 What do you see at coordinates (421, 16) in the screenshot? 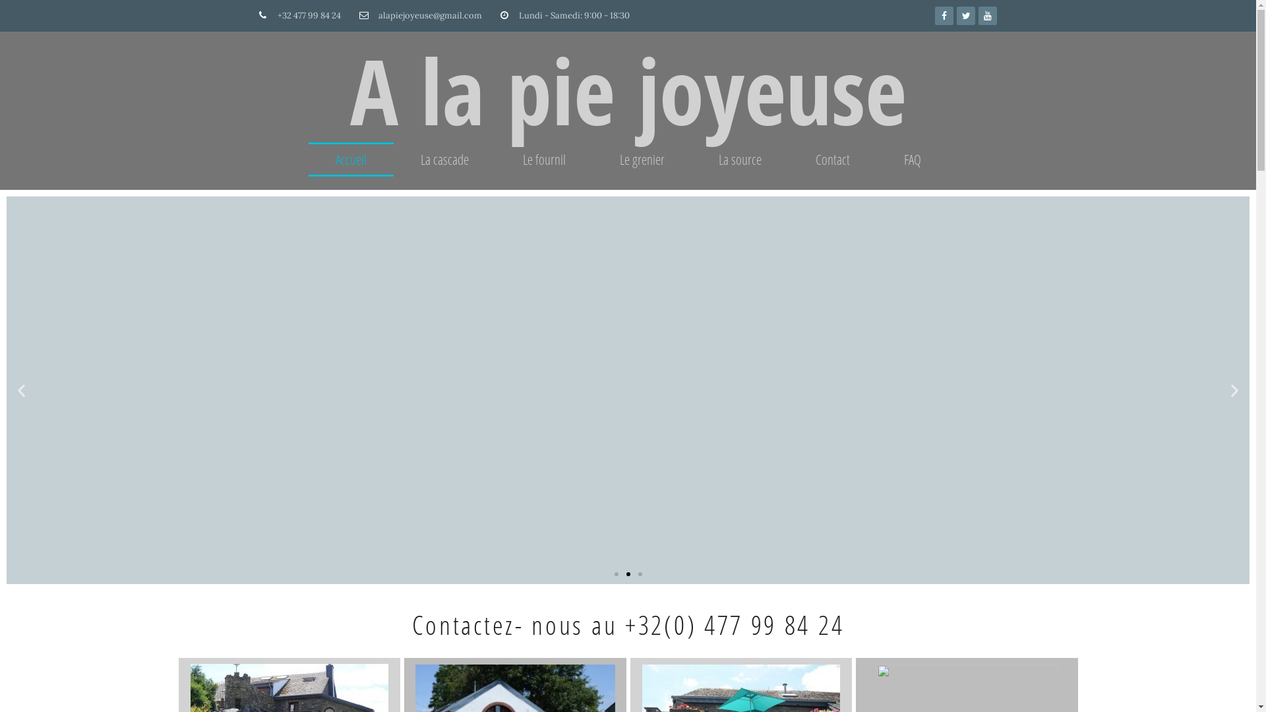
I see `alapiejoyeuse@gmail.com` at bounding box center [421, 16].